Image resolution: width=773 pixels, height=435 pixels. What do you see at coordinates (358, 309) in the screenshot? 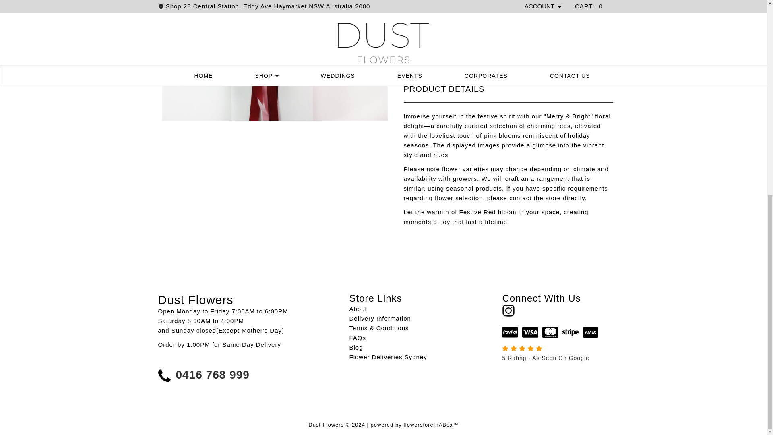
I see `About` at bounding box center [358, 309].